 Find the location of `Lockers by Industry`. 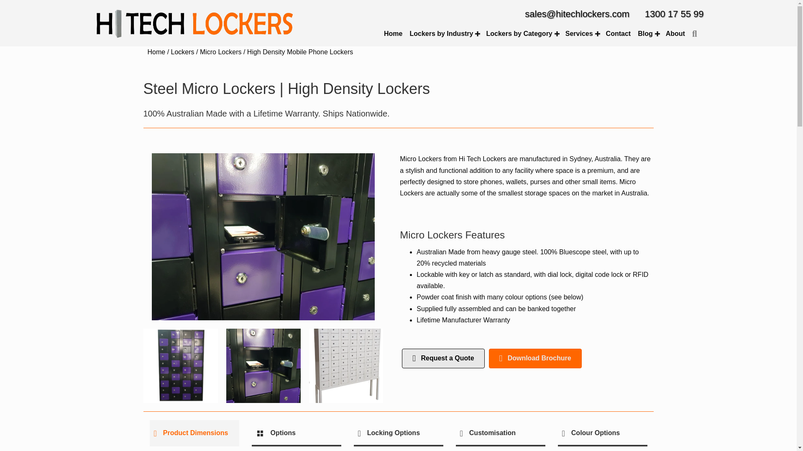

Lockers by Industry is located at coordinates (444, 33).